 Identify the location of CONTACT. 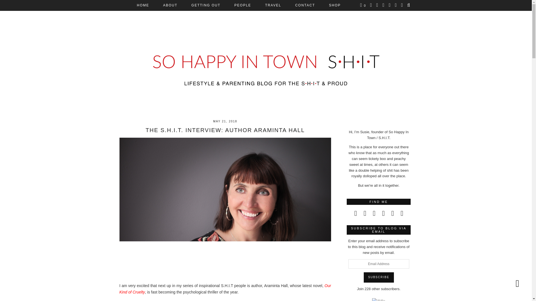
(305, 5).